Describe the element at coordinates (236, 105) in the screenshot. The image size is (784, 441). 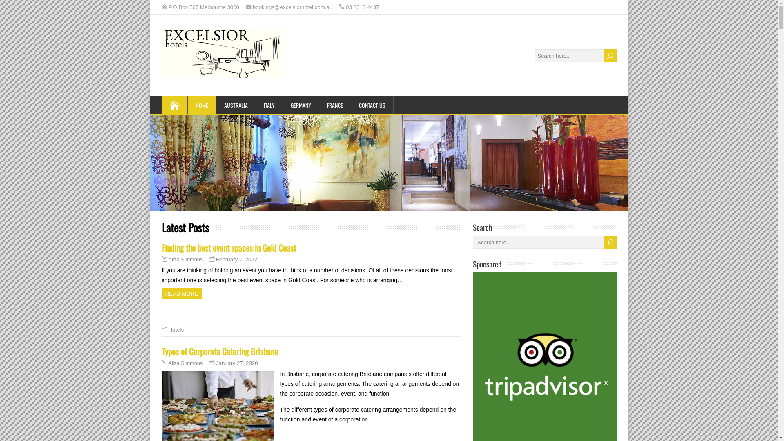
I see `AUSTRALIA` at that location.